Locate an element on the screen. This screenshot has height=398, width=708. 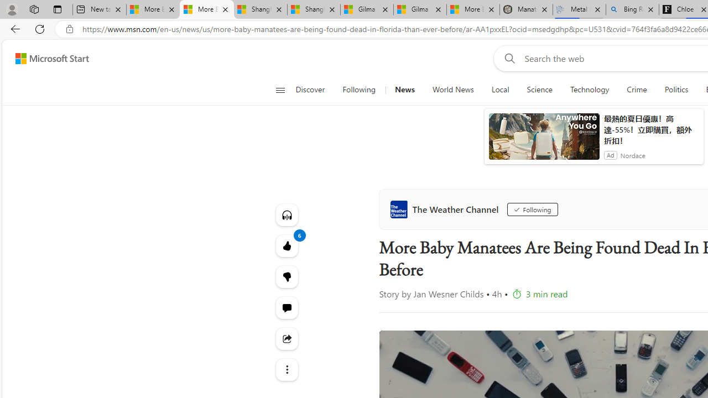
Dislike is located at coordinates (287, 276).